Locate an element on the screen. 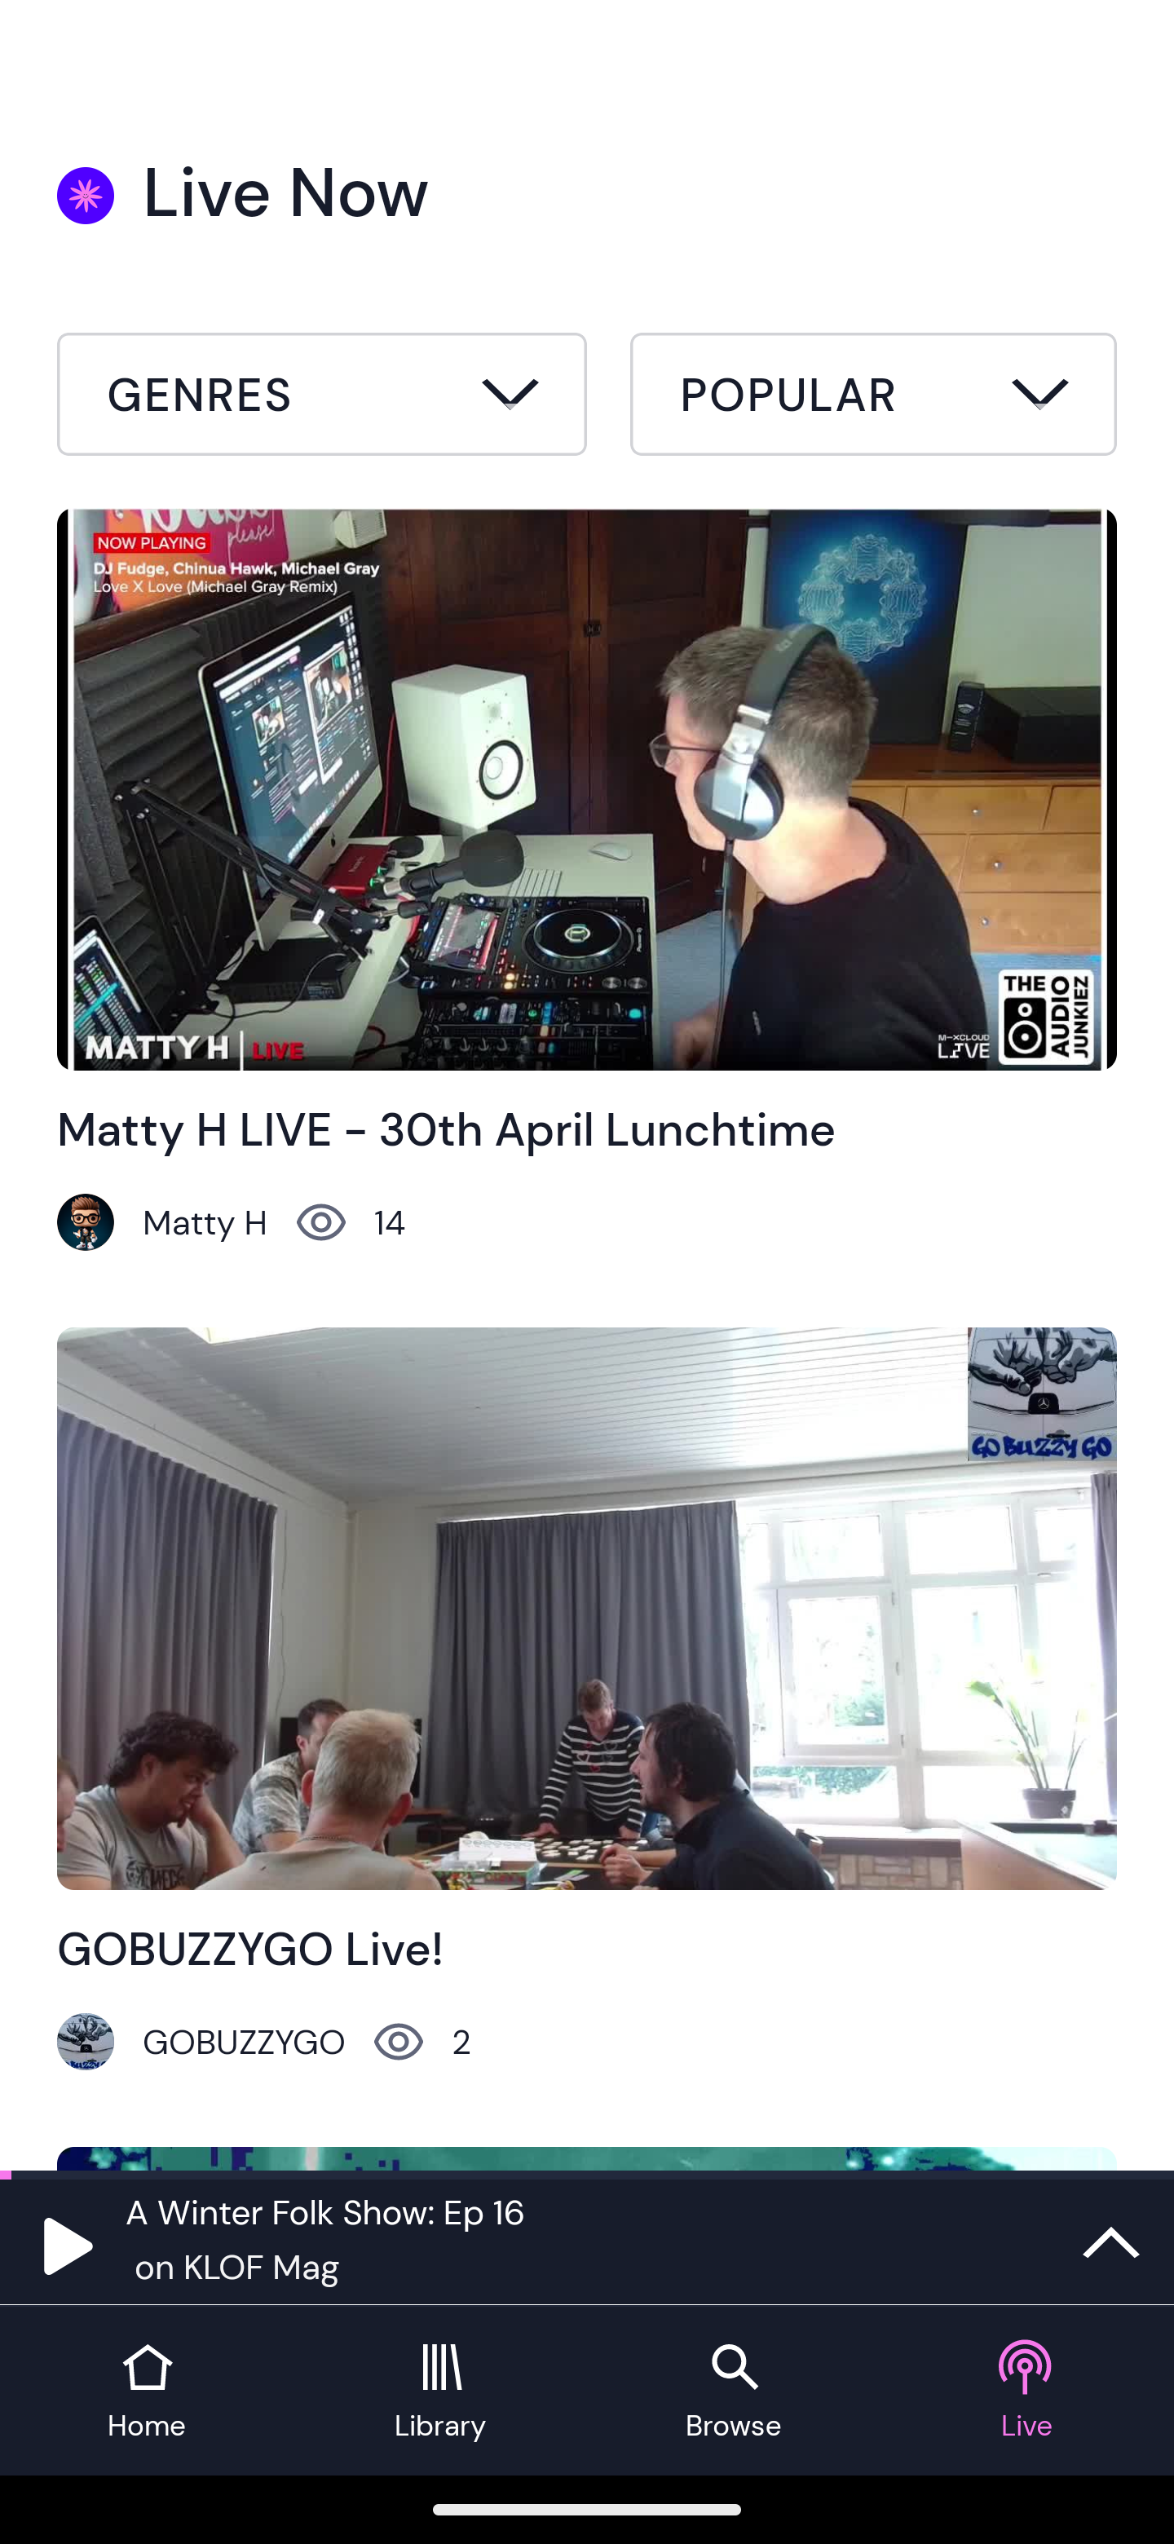 The image size is (1174, 2544). Filter by button GENRES is located at coordinates (322, 394).